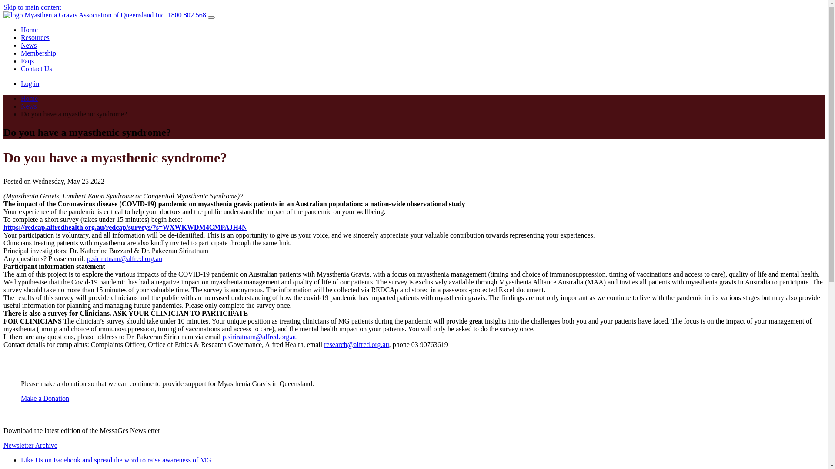 The image size is (835, 469). Describe the element at coordinates (187, 15) in the screenshot. I see `1800 802 568` at that location.